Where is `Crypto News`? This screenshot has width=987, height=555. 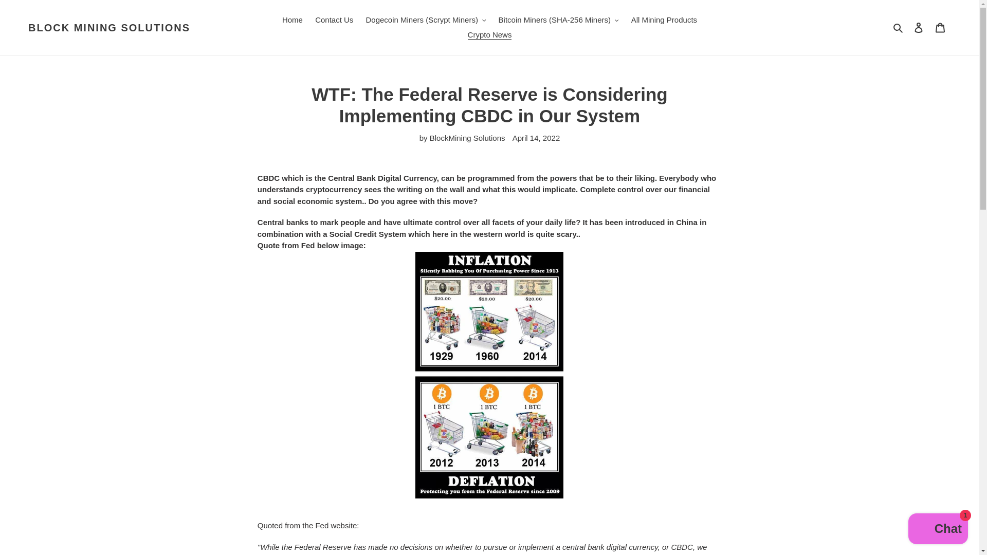
Crypto News is located at coordinates (490, 35).